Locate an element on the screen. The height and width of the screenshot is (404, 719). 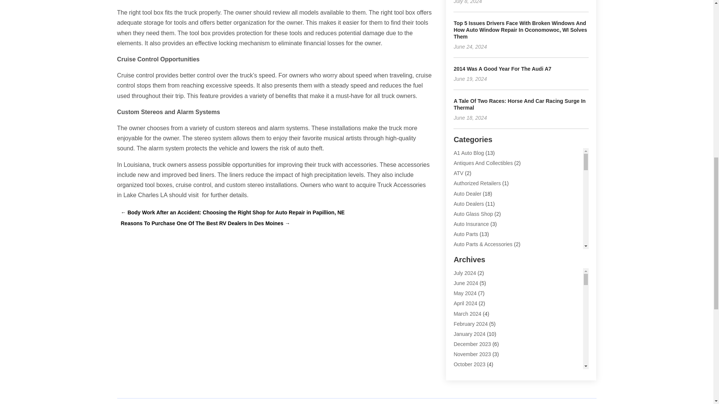
Auto Repair is located at coordinates (467, 275).